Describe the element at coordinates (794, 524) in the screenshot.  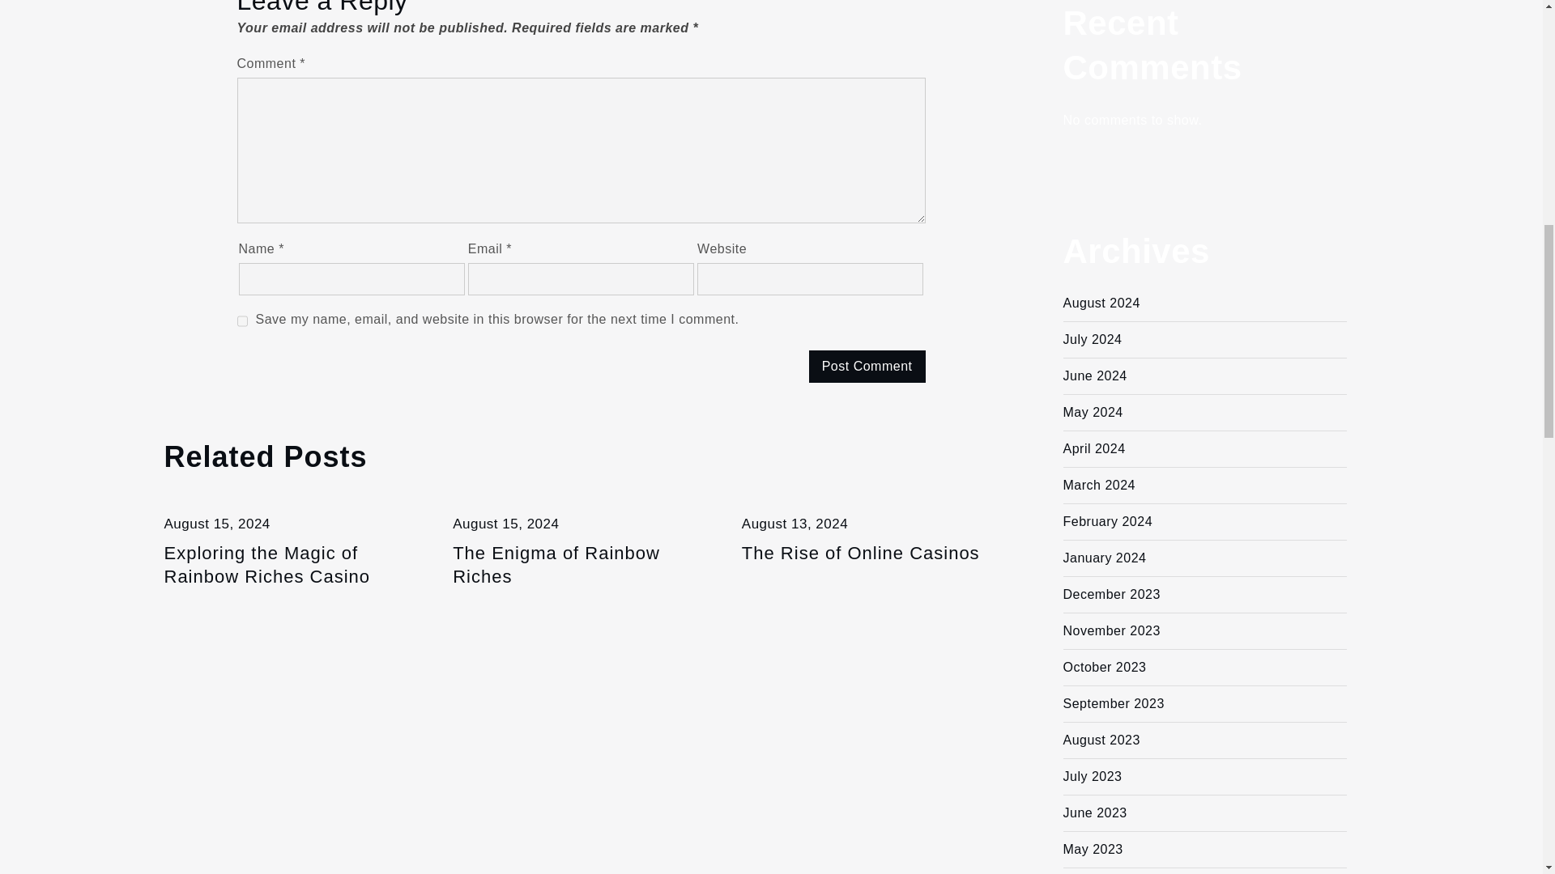
I see `August 13, 2024` at that location.